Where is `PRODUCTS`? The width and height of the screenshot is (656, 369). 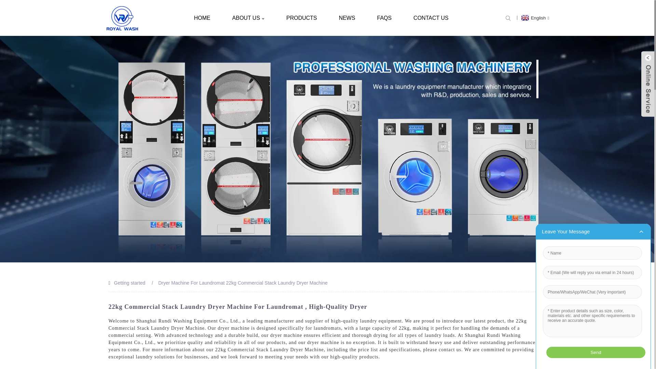 PRODUCTS is located at coordinates (301, 18).